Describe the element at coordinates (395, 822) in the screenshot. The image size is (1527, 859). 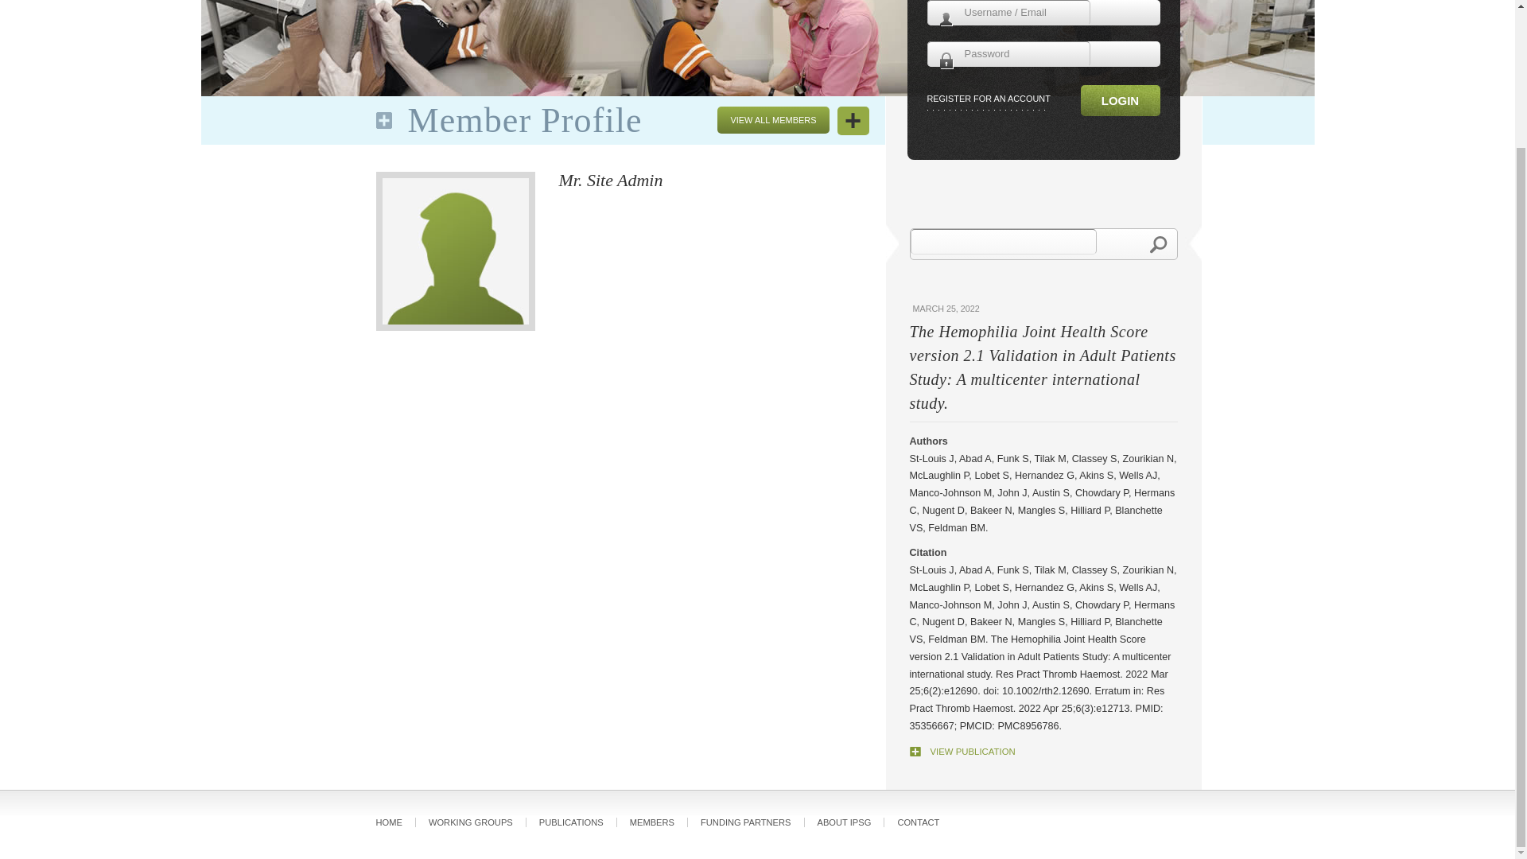
I see `HOME` at that location.